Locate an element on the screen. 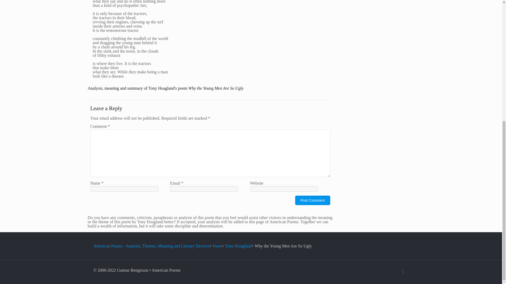  Tony Hoagland is located at coordinates (238, 246).